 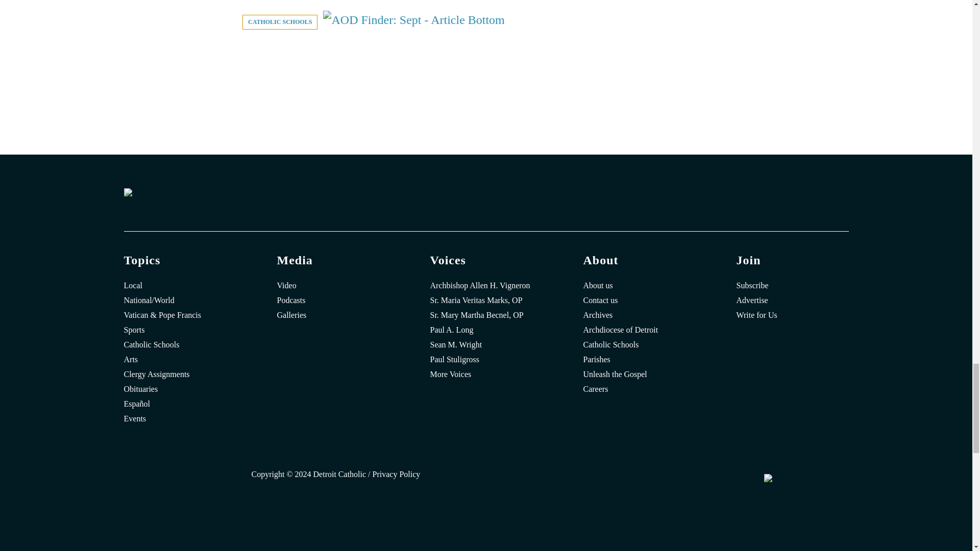 I want to click on Catholic Schools, so click(x=180, y=345).